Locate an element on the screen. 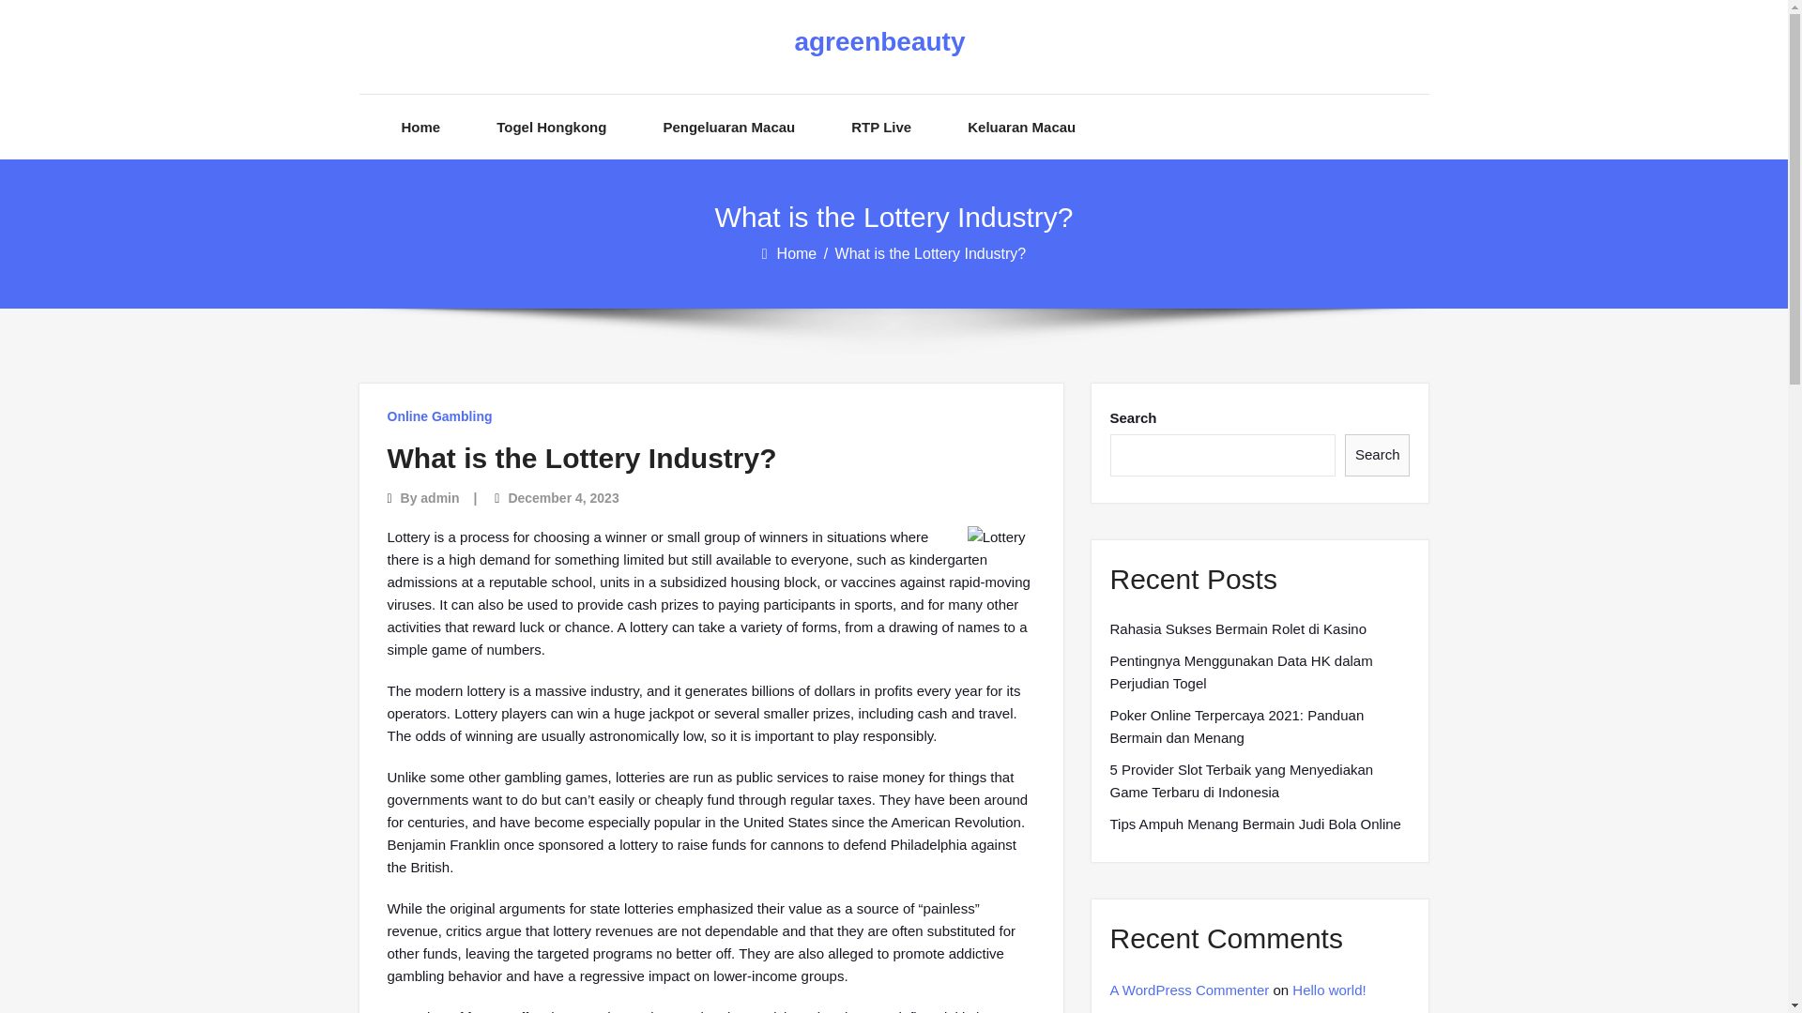 The width and height of the screenshot is (1802, 1013). A WordPress Commenter is located at coordinates (1188, 989).